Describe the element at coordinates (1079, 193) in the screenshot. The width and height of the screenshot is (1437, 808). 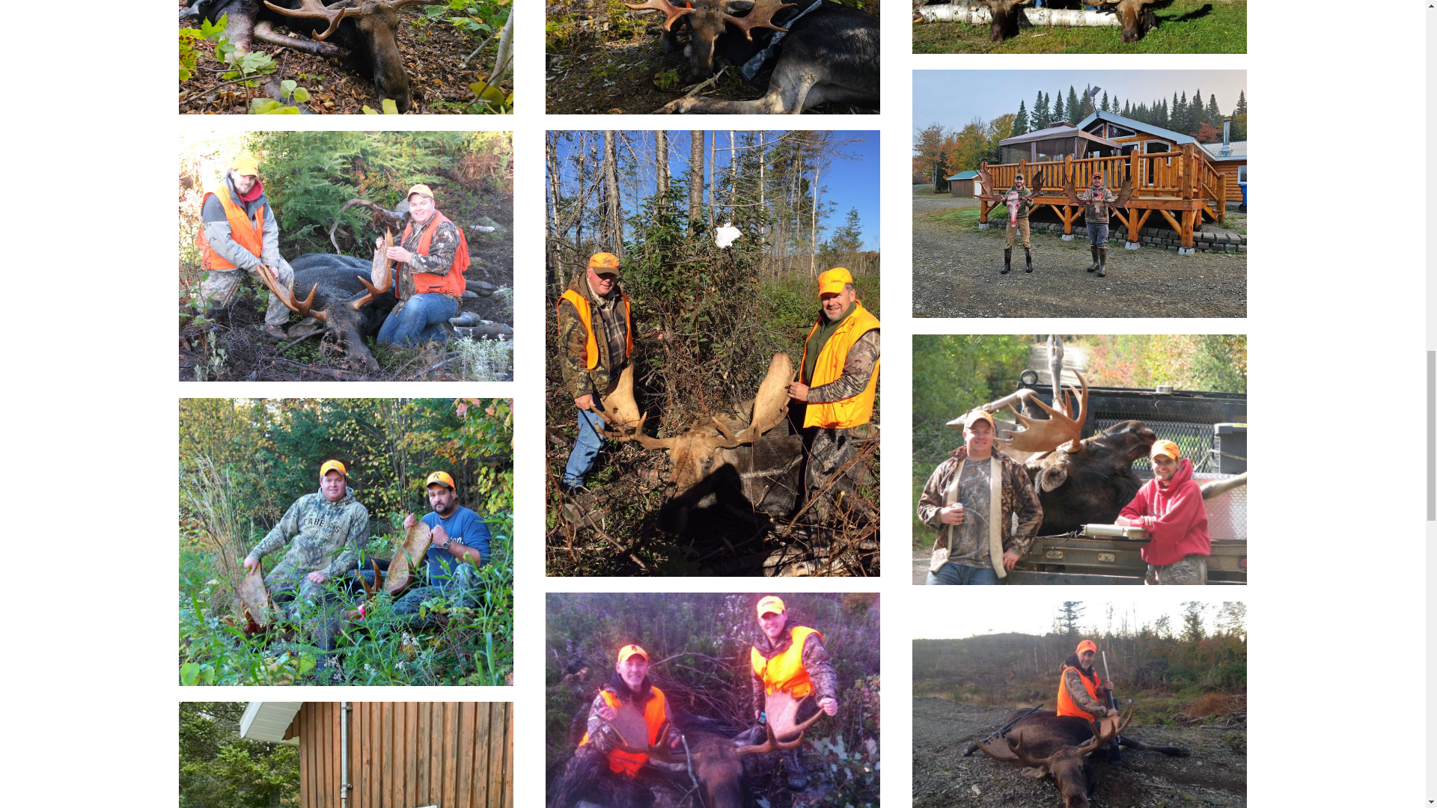
I see `Quad B` at that location.